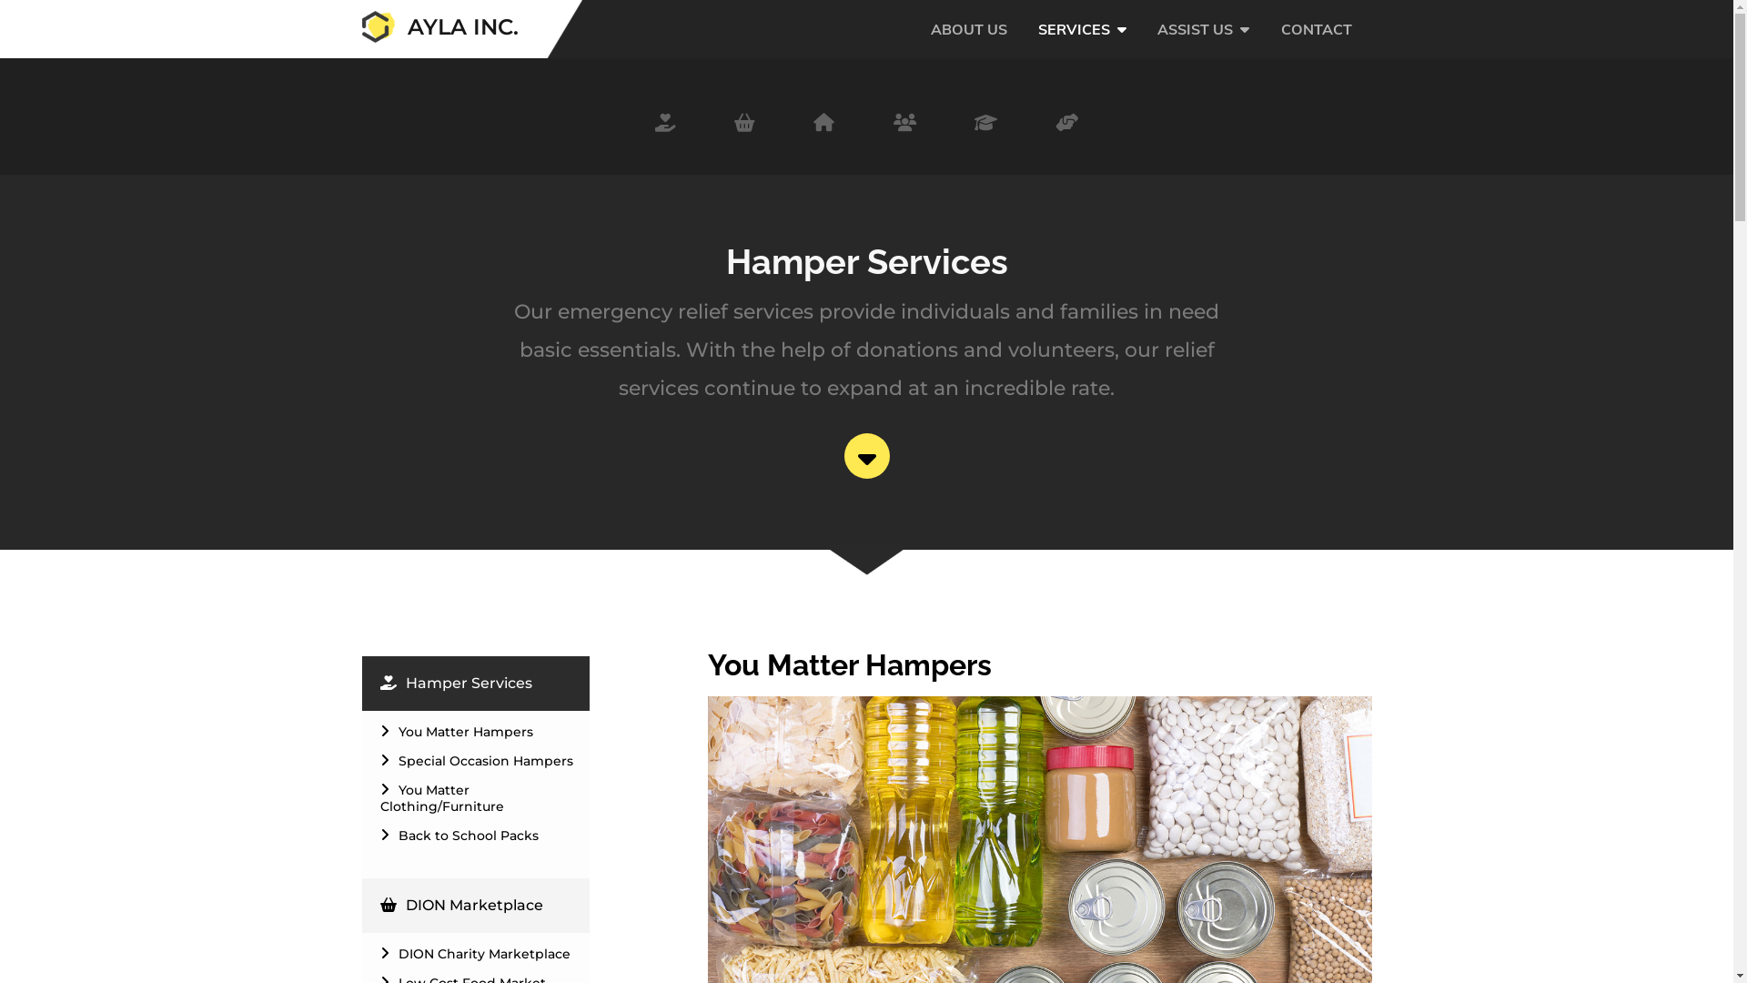 This screenshot has height=983, width=1747. I want to click on CONTACT, so click(1317, 47).